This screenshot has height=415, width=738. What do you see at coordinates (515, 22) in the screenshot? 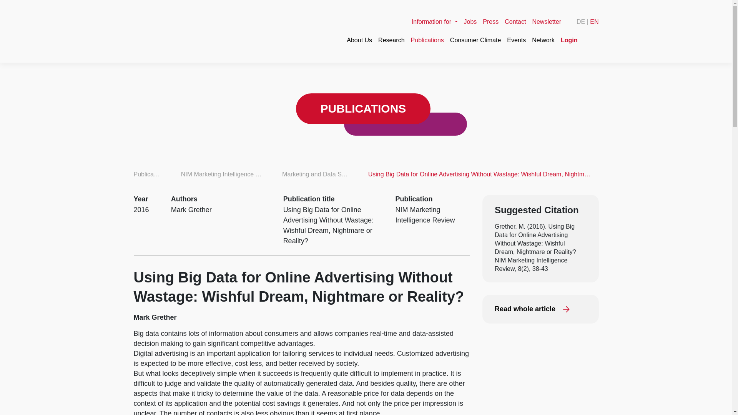
I see `Contact` at bounding box center [515, 22].